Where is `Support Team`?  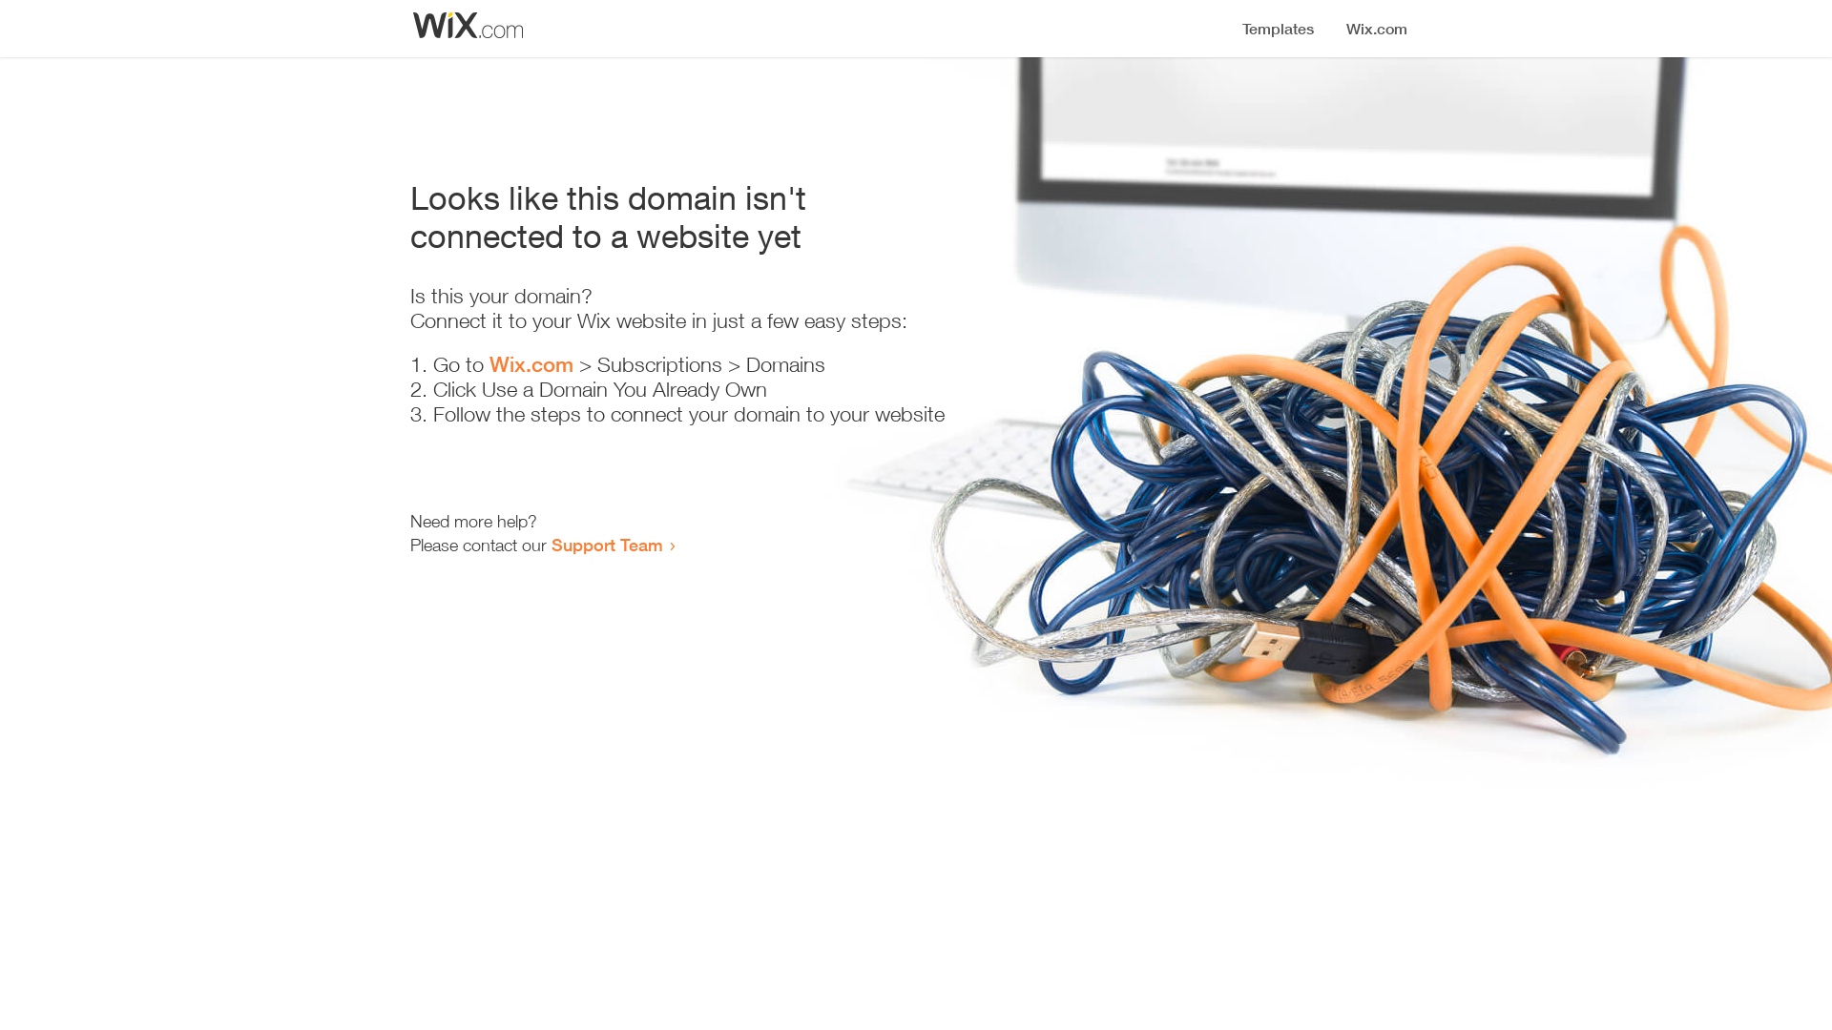 Support Team is located at coordinates (607, 545).